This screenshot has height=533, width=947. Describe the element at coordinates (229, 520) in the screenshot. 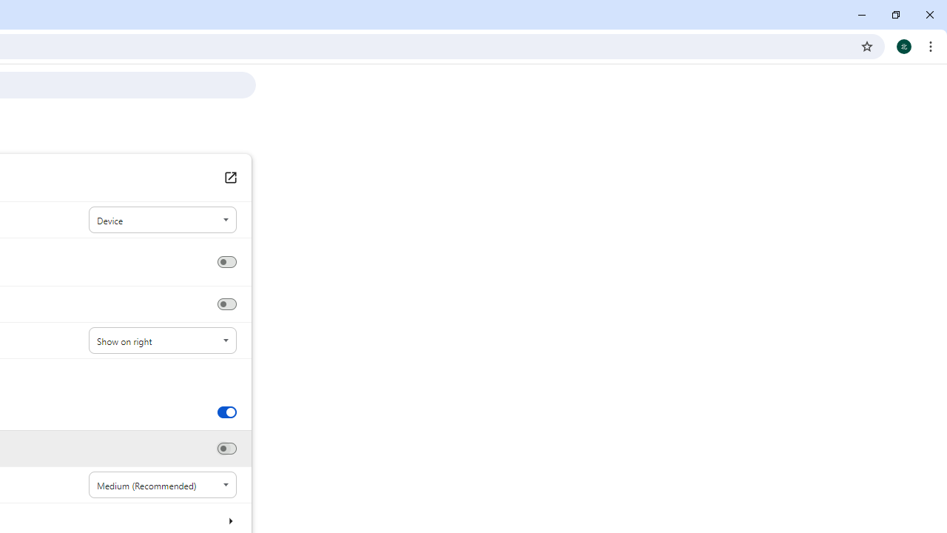

I see `Customize fonts` at that location.